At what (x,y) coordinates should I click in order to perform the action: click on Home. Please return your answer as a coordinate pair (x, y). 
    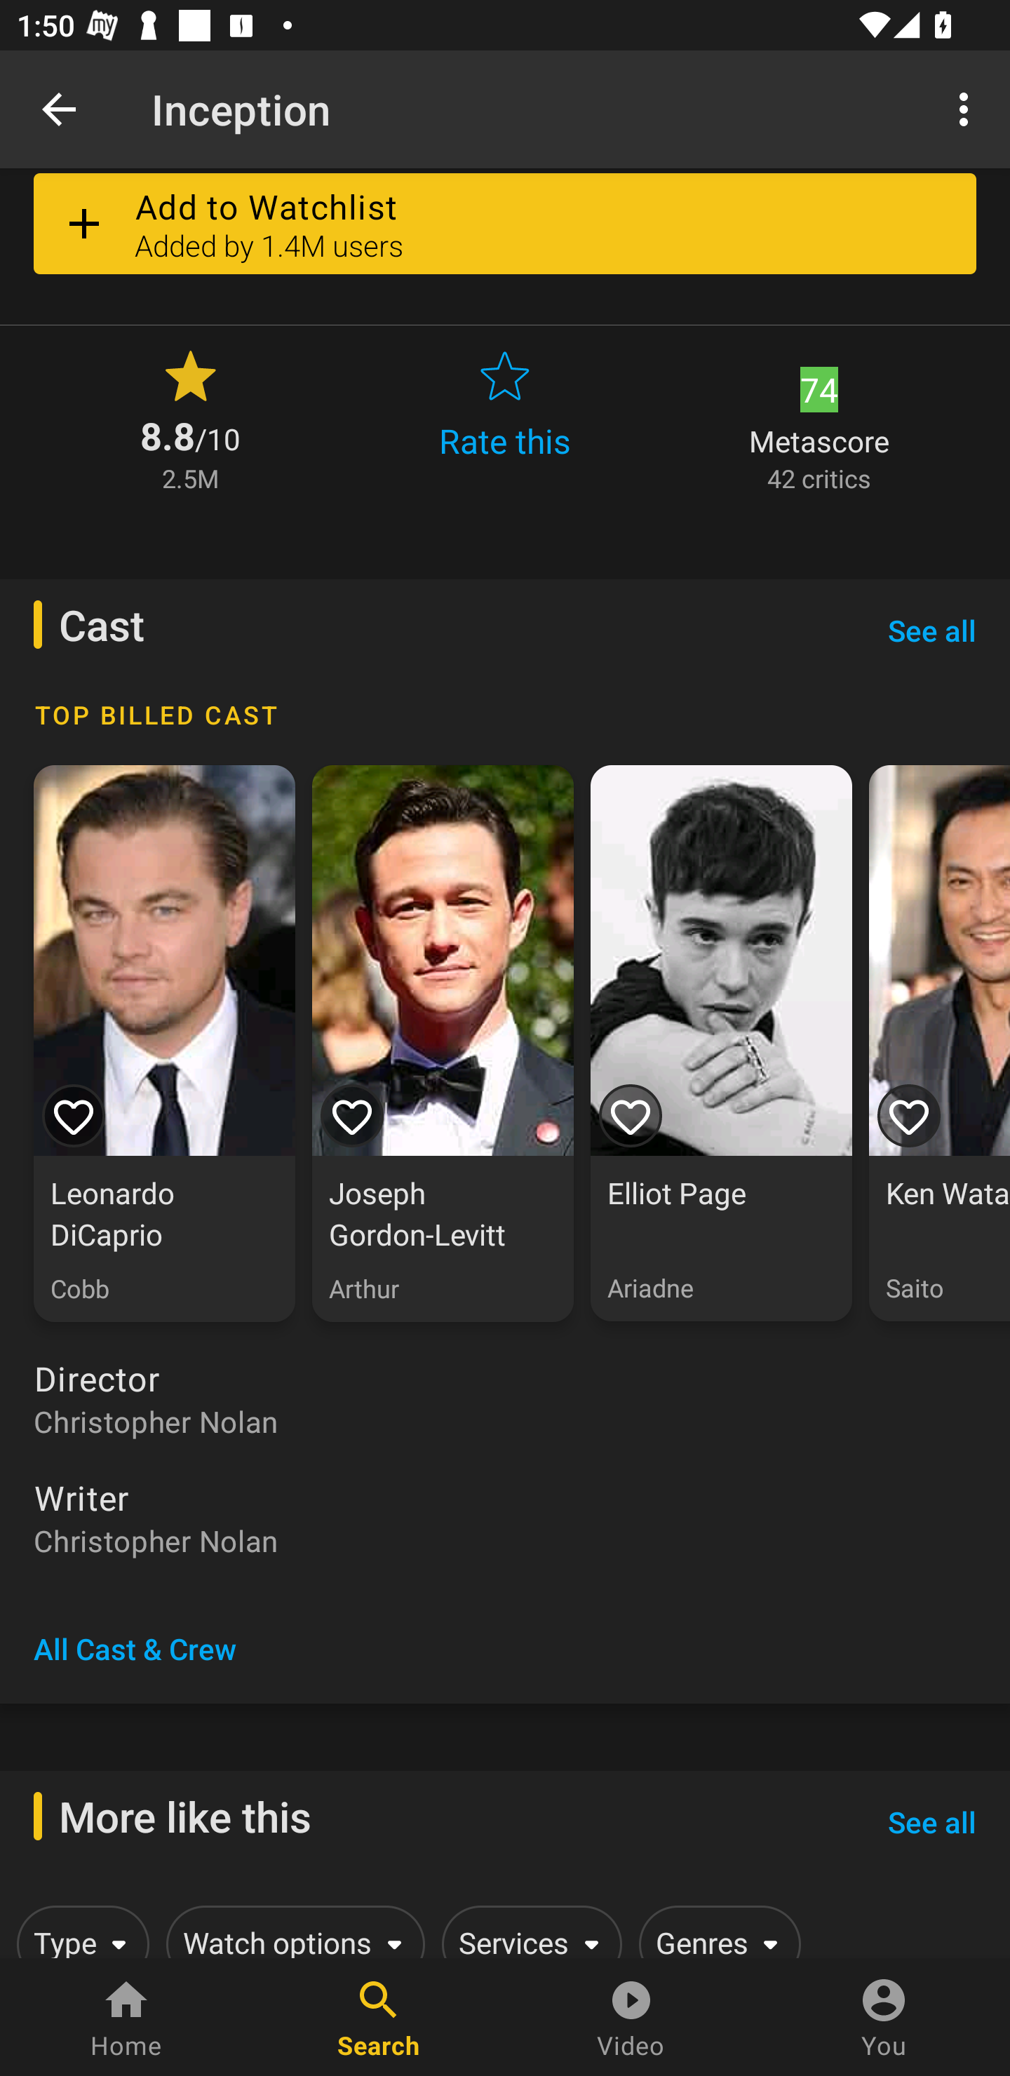
    Looking at the image, I should click on (126, 2017).